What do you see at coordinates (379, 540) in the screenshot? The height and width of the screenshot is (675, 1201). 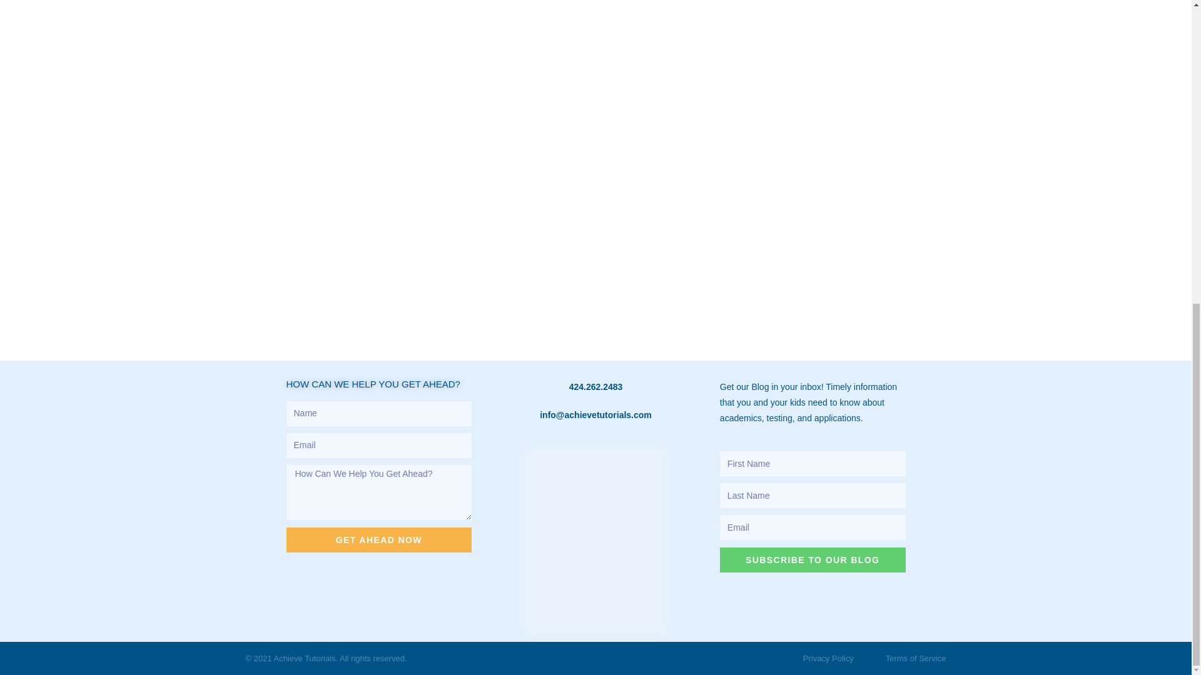 I see `GET AHEAD NOW` at bounding box center [379, 540].